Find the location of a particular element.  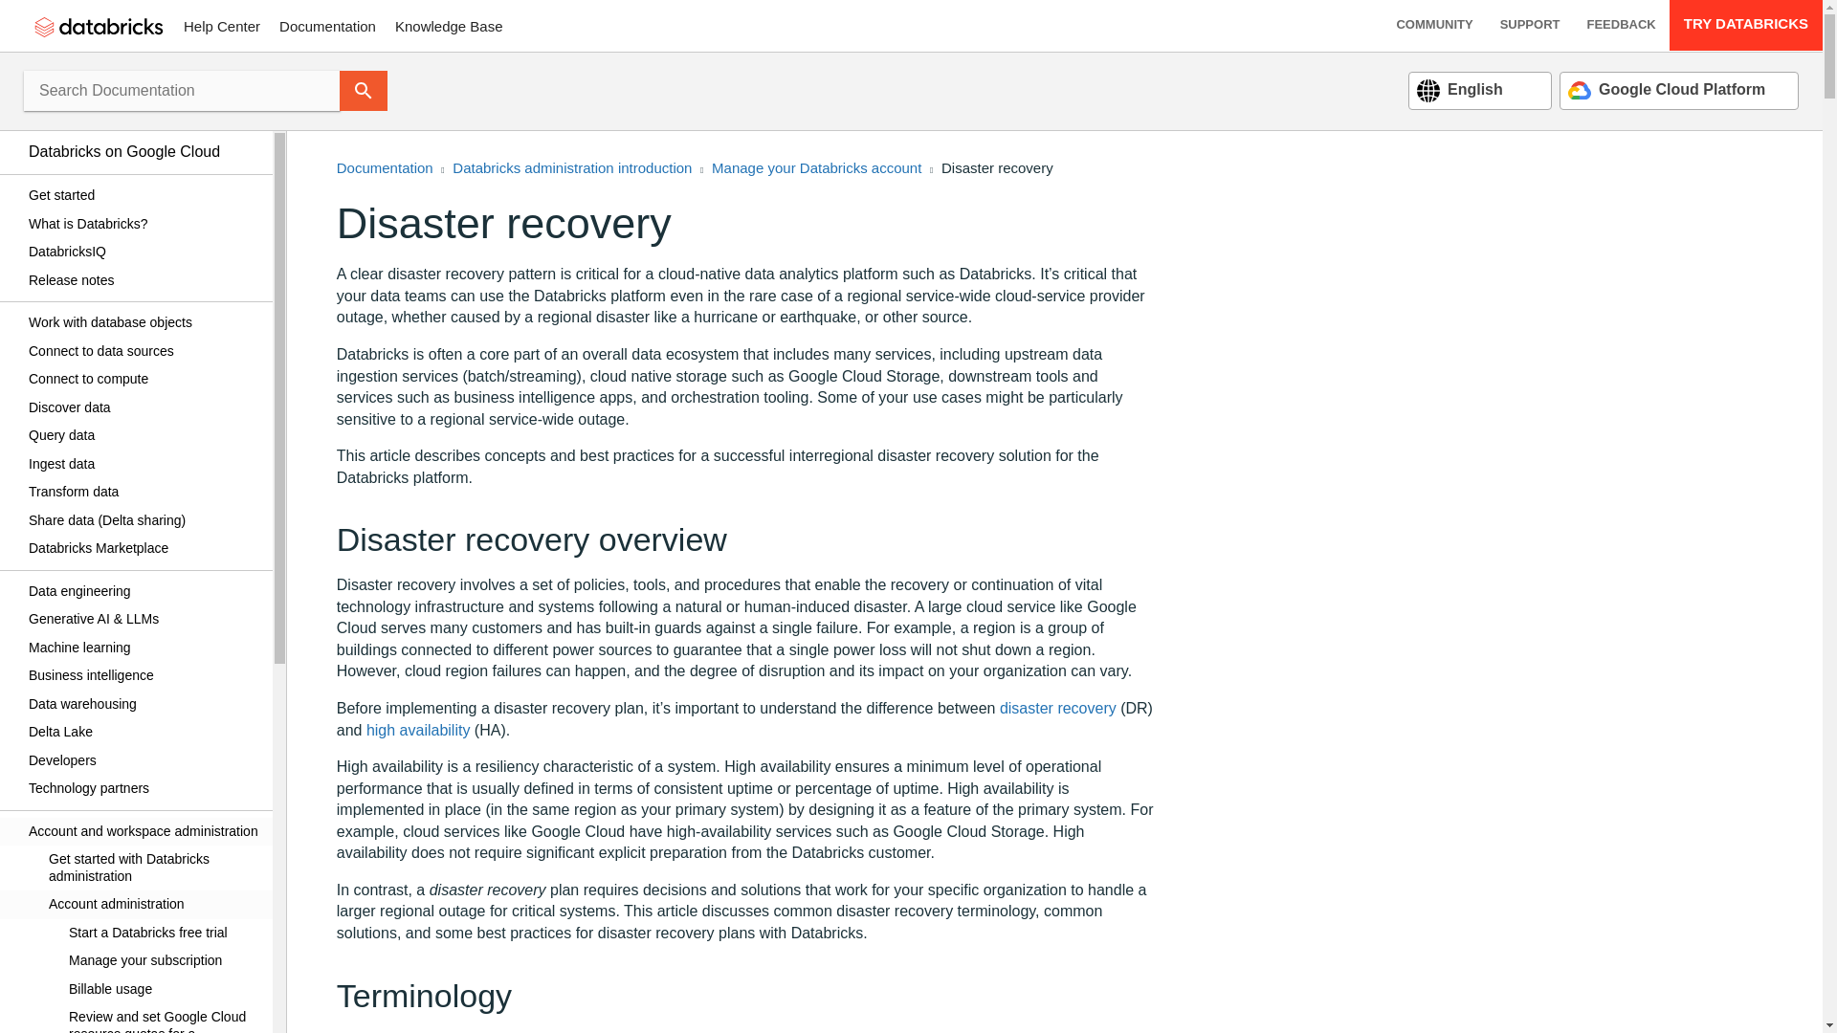

Google Cloud Platform is located at coordinates (1667, 90).